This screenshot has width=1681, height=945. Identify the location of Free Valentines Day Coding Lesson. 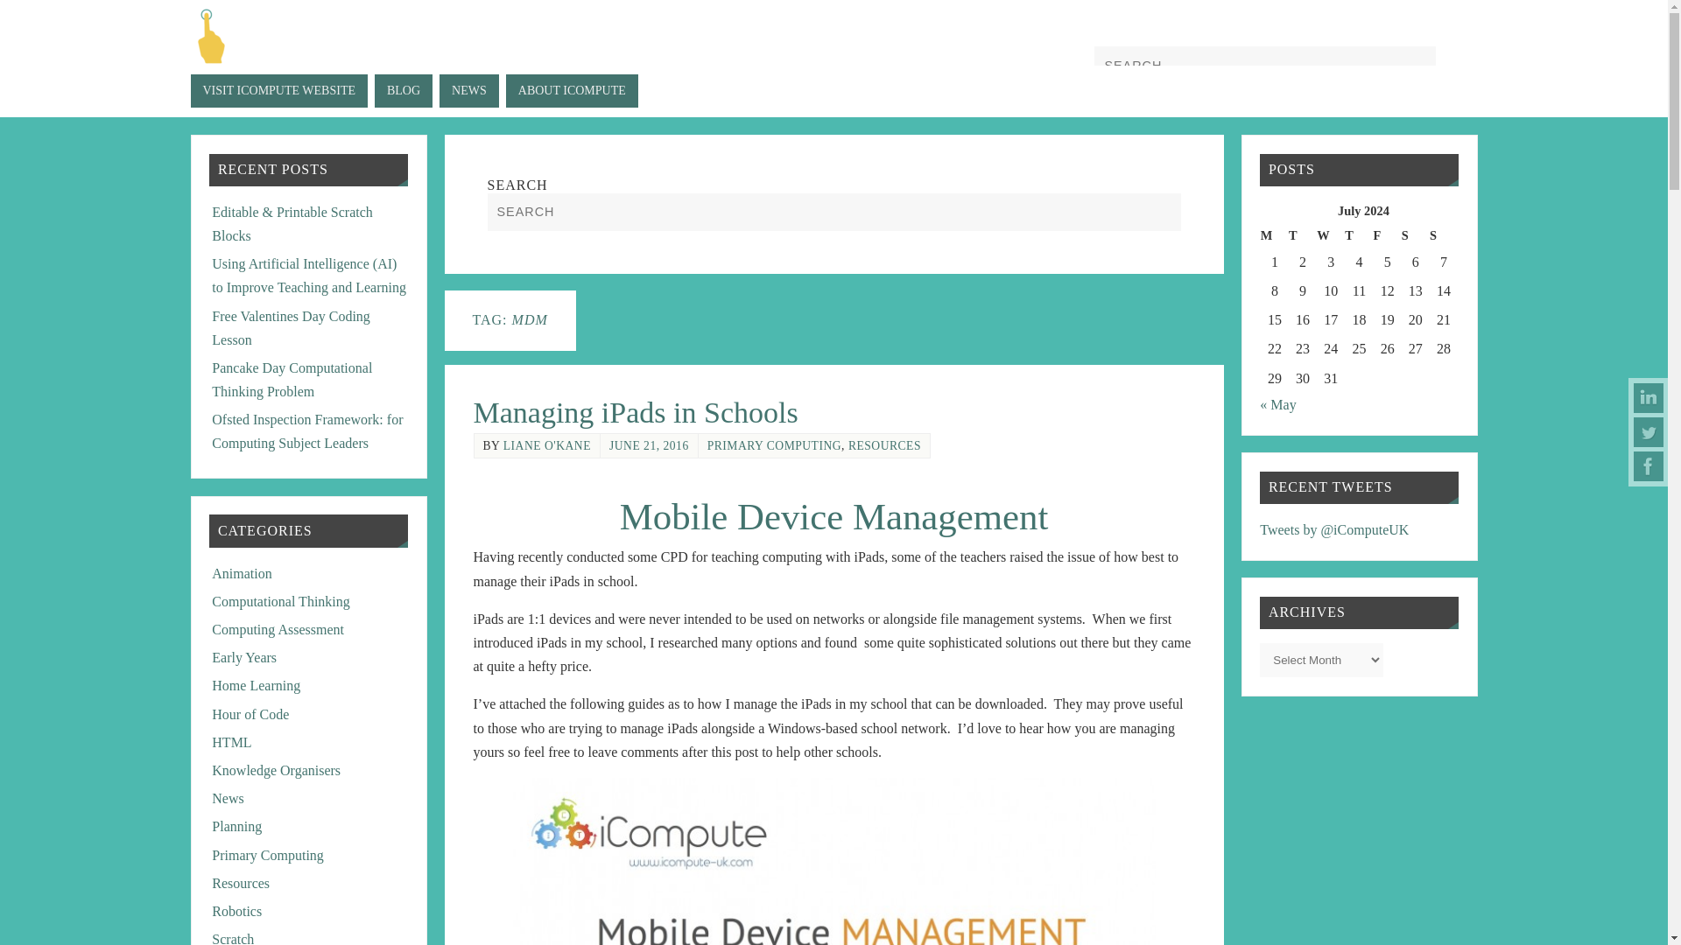
(291, 328).